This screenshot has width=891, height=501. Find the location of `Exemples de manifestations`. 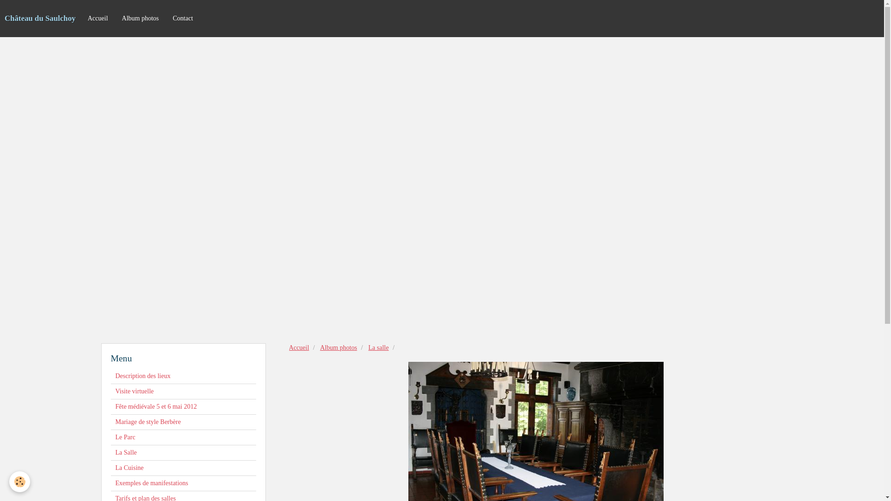

Exemples de manifestations is located at coordinates (183, 483).